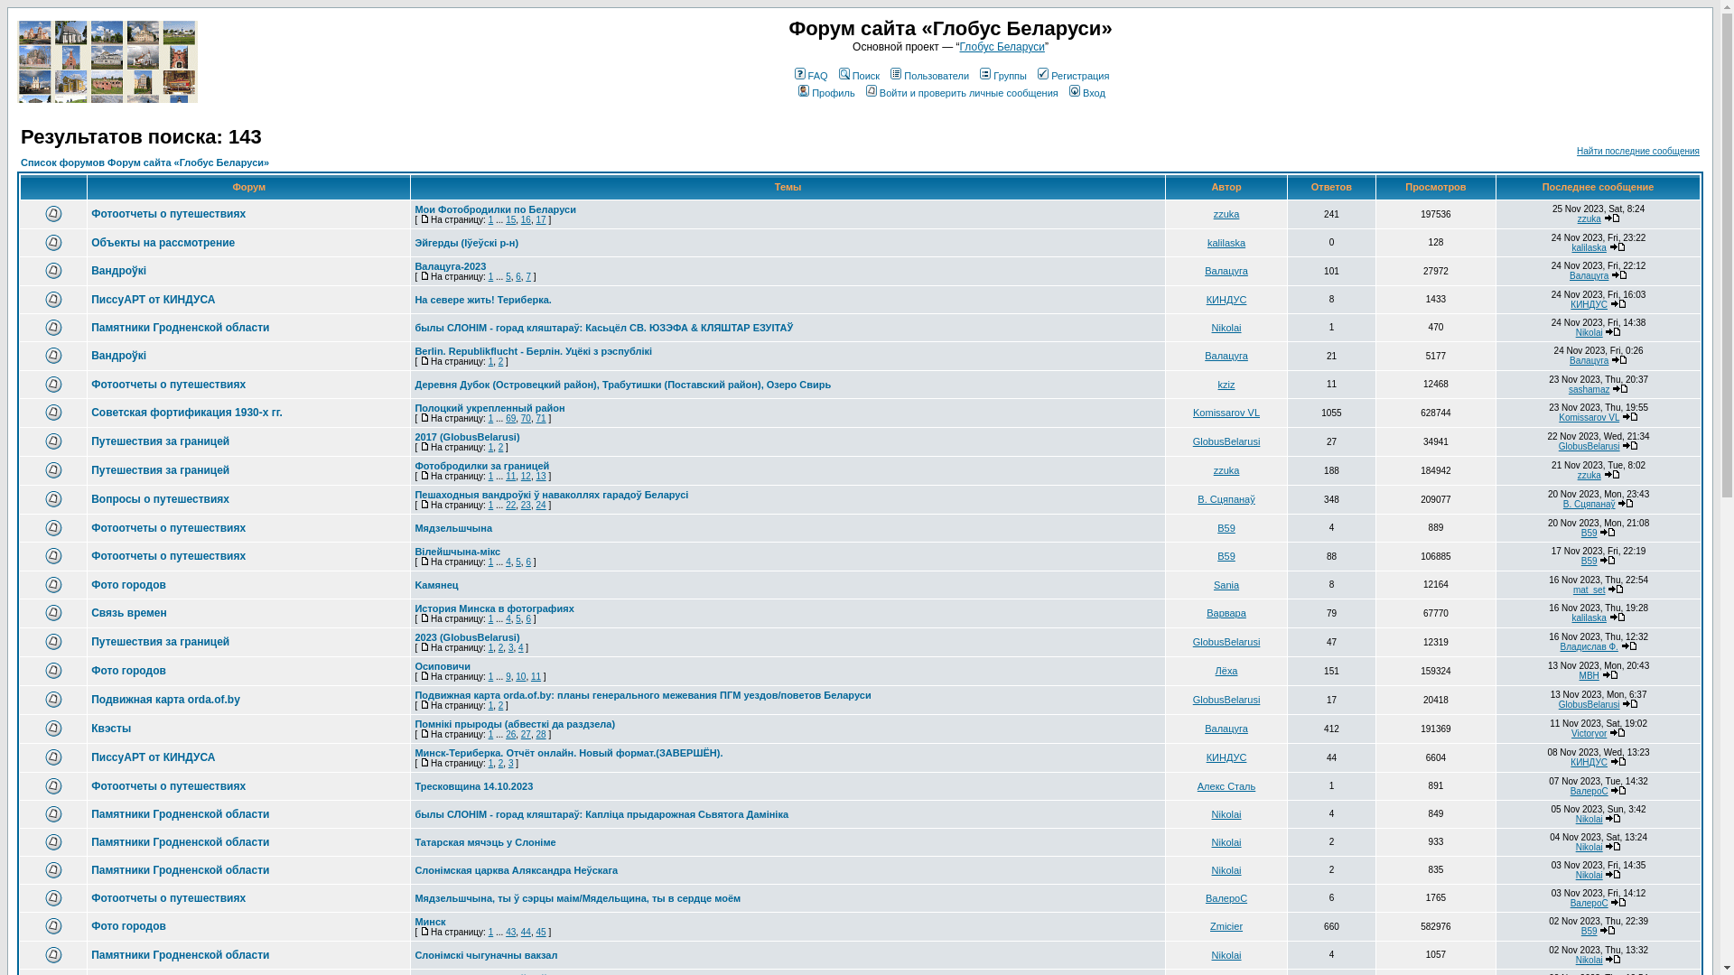 The width and height of the screenshot is (1734, 975). I want to click on 71, so click(542, 419).